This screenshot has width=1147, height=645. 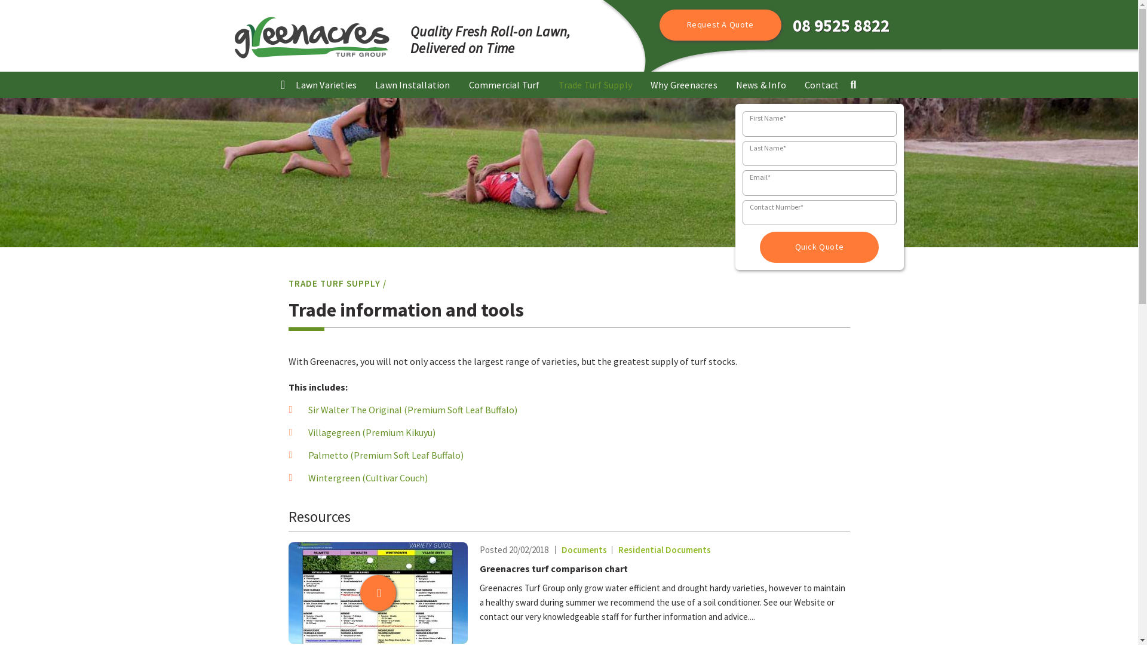 I want to click on Why Greenacres, so click(x=684, y=85).